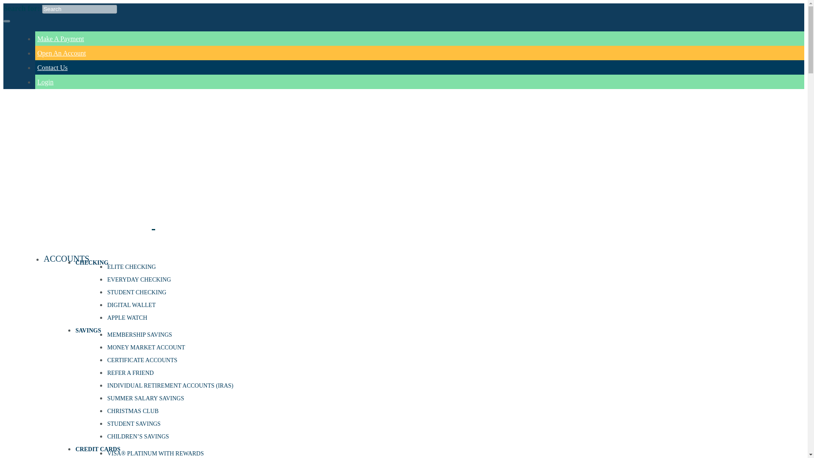 This screenshot has height=458, width=814. I want to click on ACCOUNTS, so click(67, 259).